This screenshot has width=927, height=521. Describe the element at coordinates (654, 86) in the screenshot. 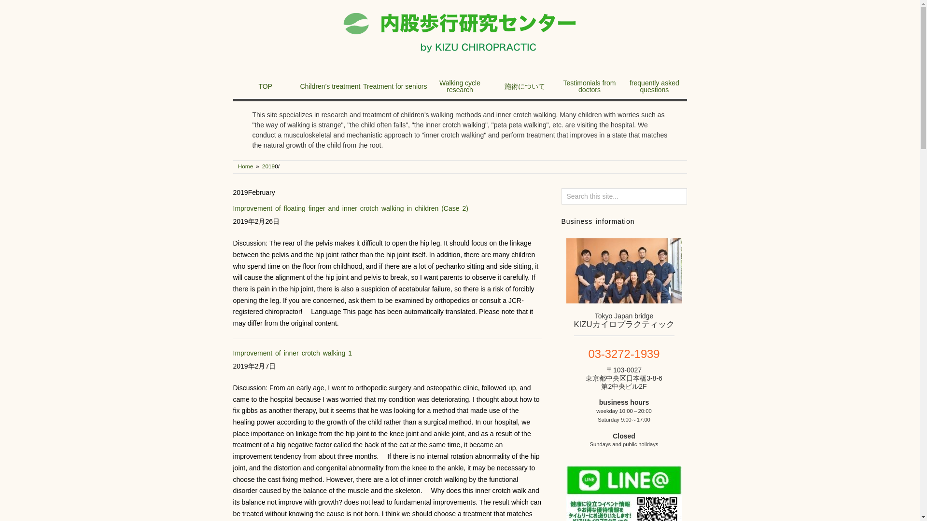

I see `frequently asked questions` at that location.